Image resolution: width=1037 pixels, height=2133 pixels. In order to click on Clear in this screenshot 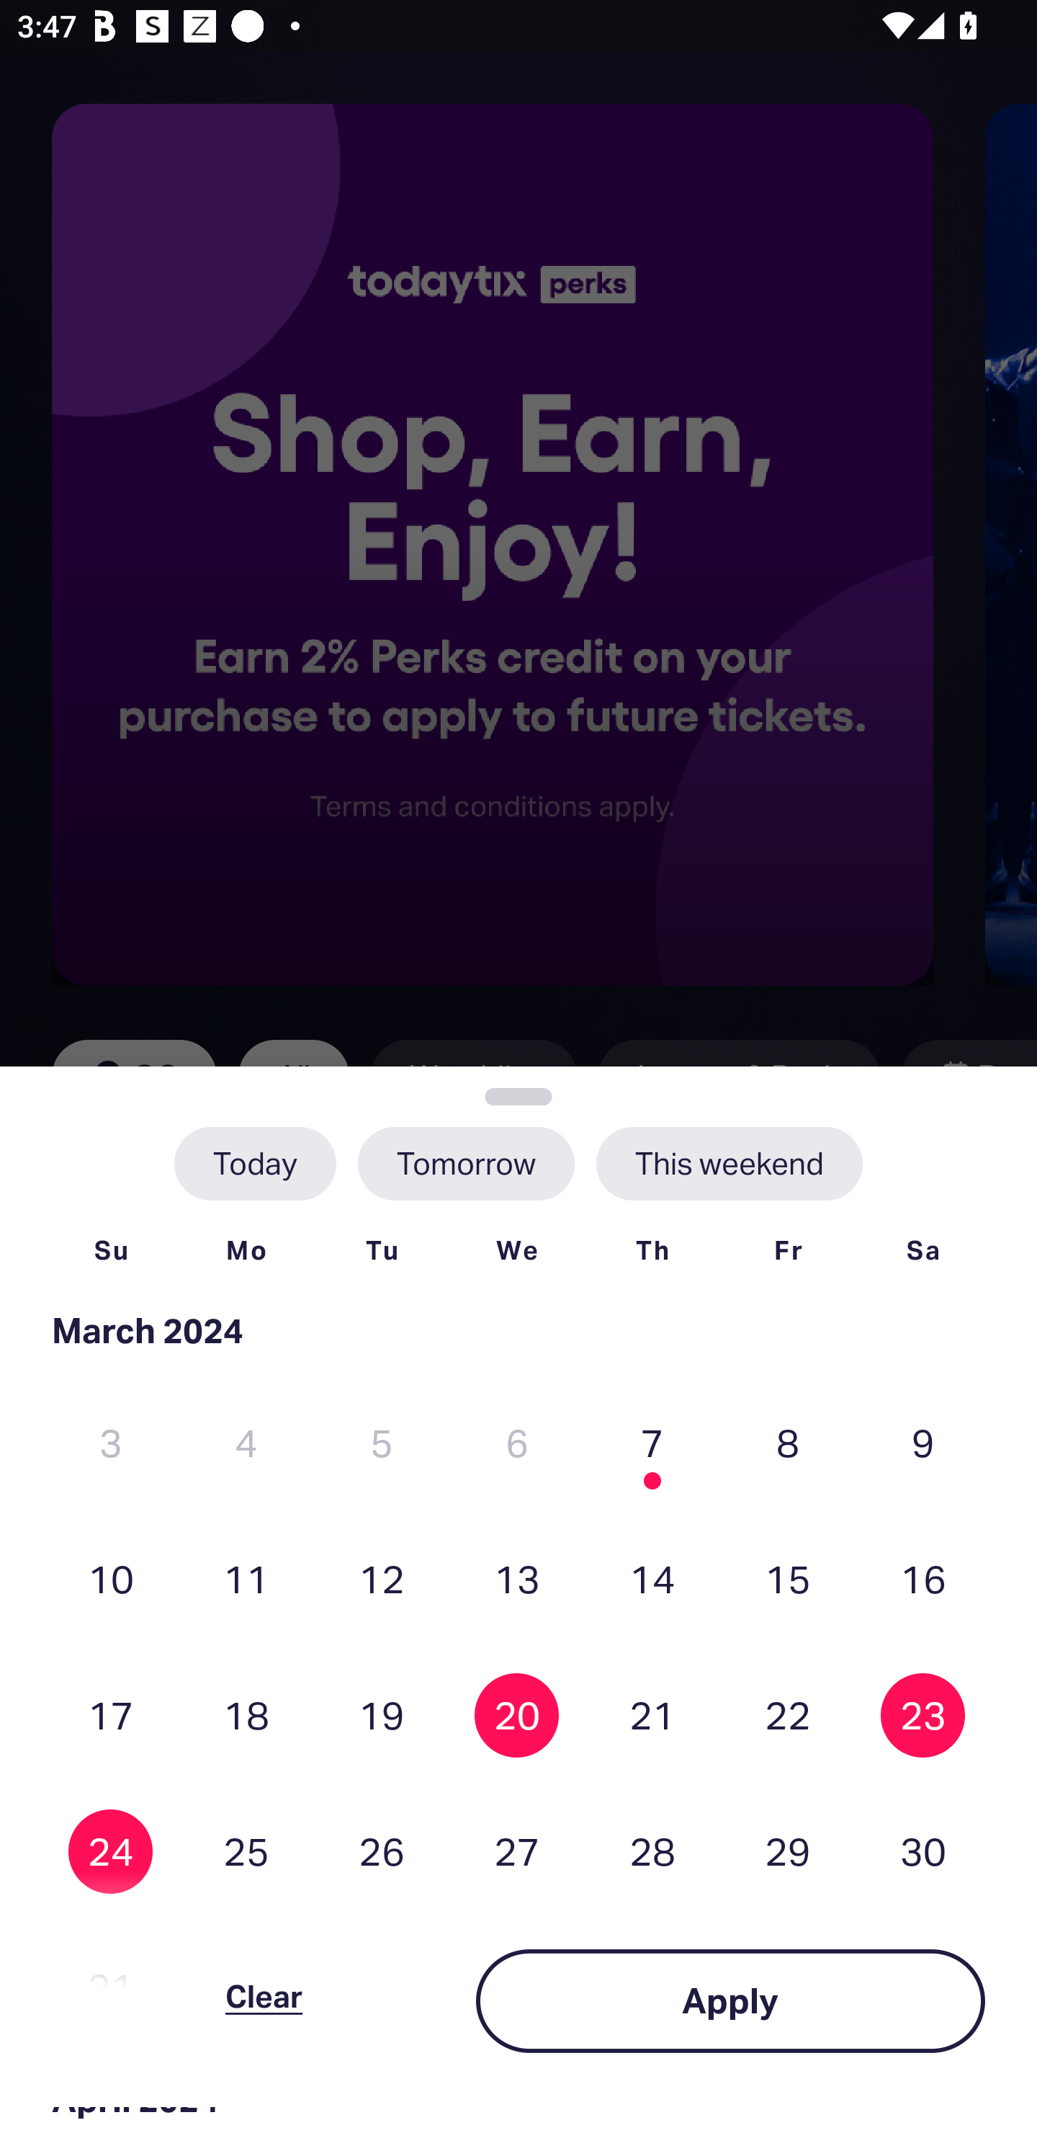, I will do `click(264, 2000)`.